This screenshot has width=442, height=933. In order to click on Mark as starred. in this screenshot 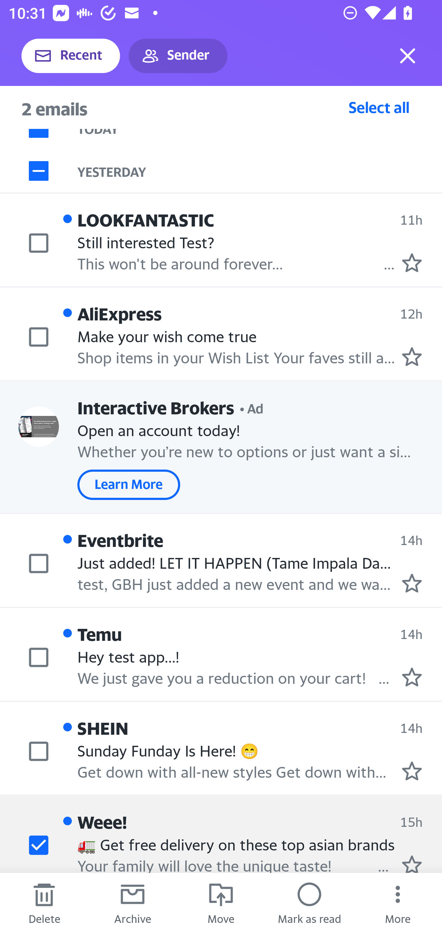, I will do `click(412, 863)`.